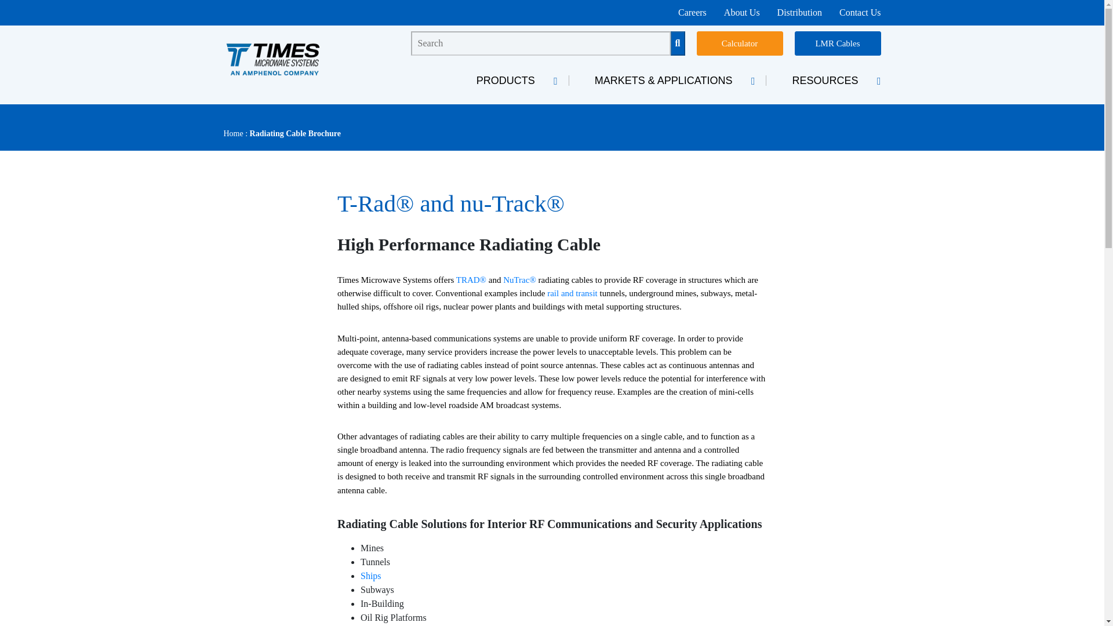  What do you see at coordinates (740, 43) in the screenshot?
I see `Calculator` at bounding box center [740, 43].